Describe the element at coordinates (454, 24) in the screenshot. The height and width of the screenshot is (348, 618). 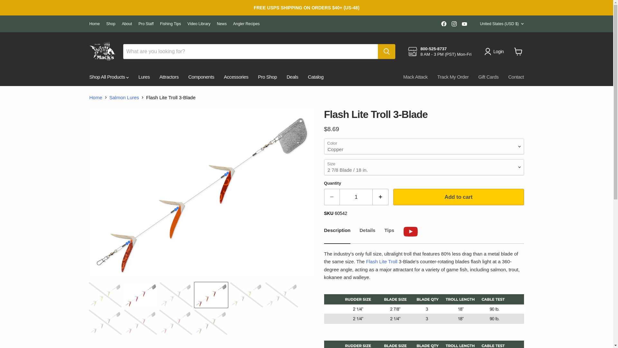
I see `Instagram` at that location.